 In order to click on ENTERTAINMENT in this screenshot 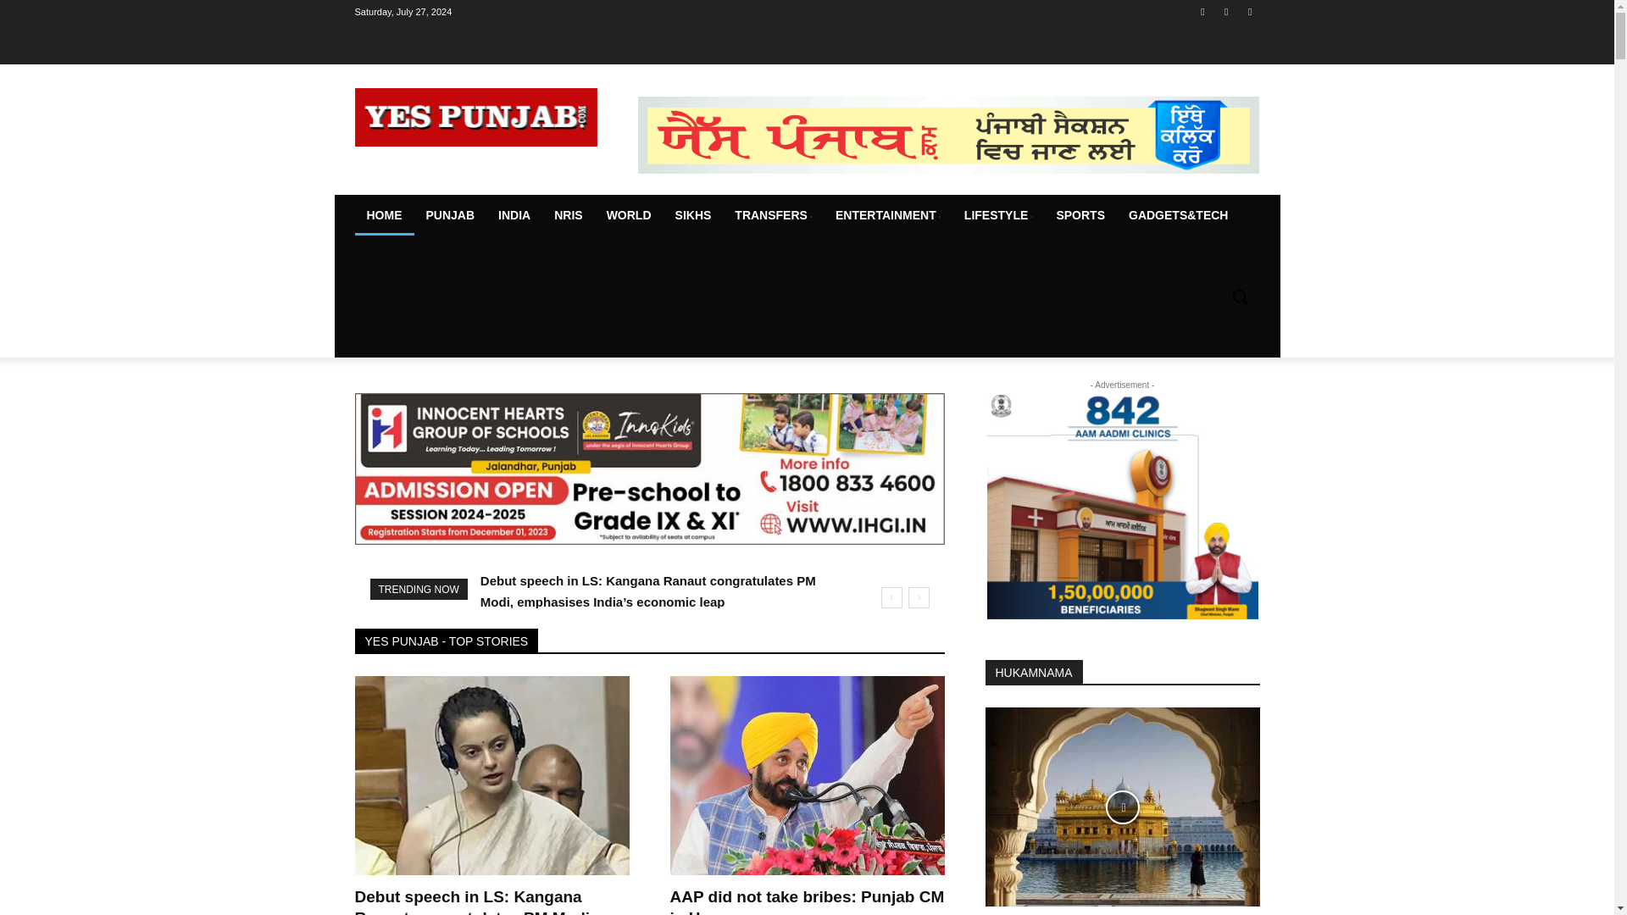, I will do `click(887, 215)`.